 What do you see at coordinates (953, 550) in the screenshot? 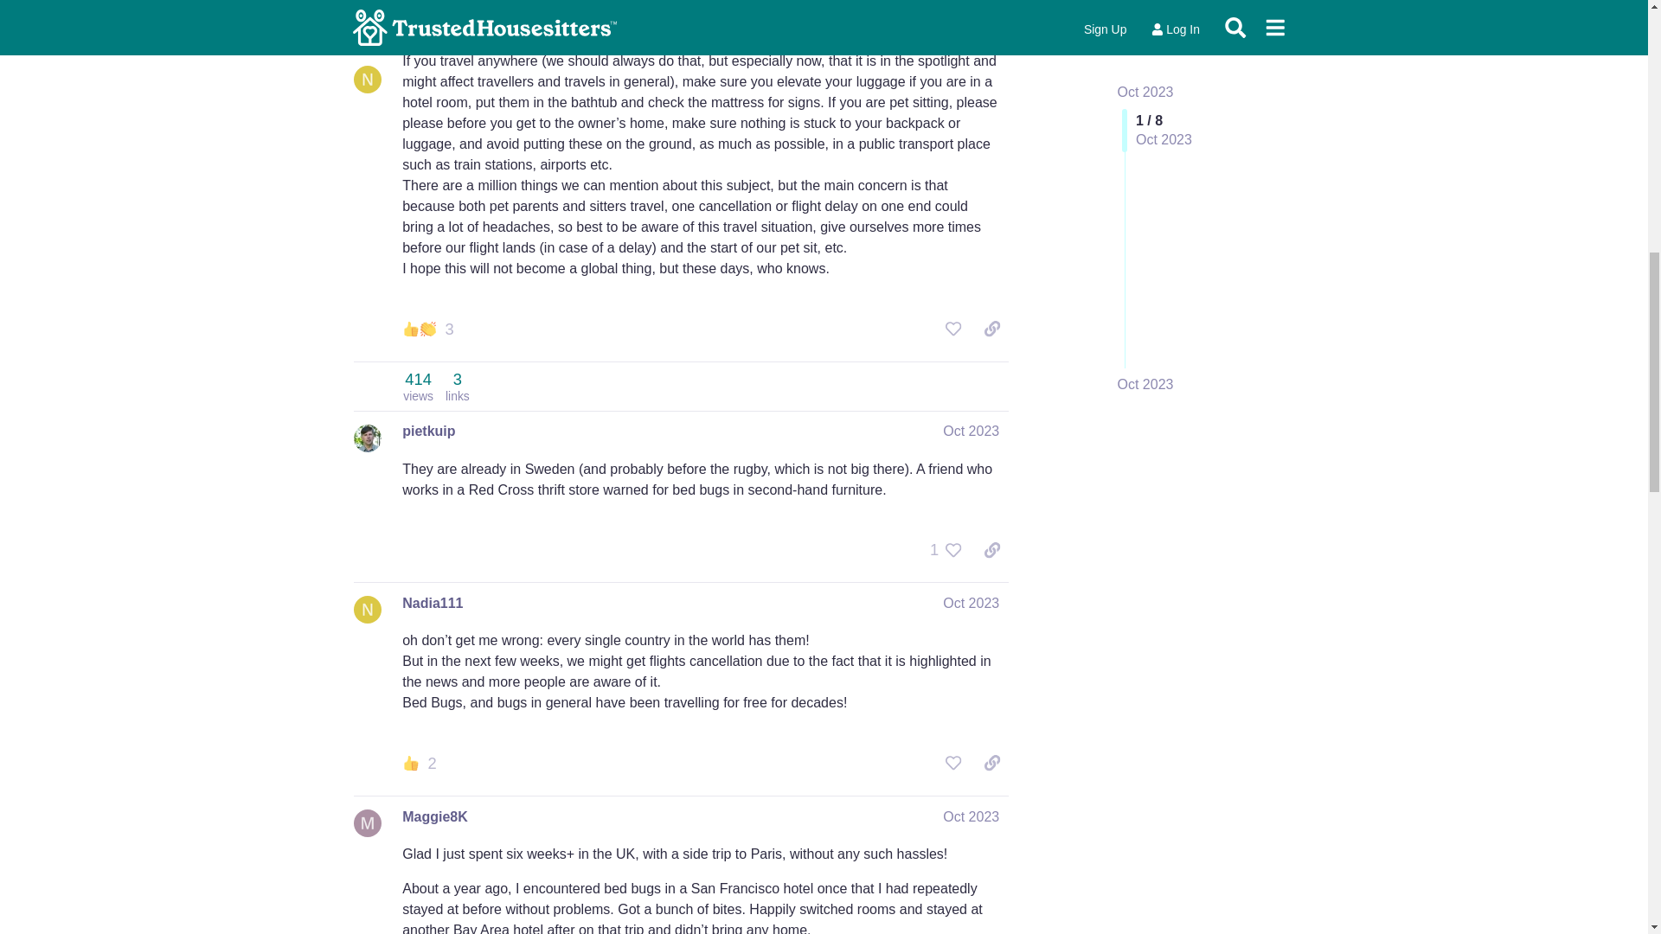
I see `Oct 2023` at bounding box center [953, 550].